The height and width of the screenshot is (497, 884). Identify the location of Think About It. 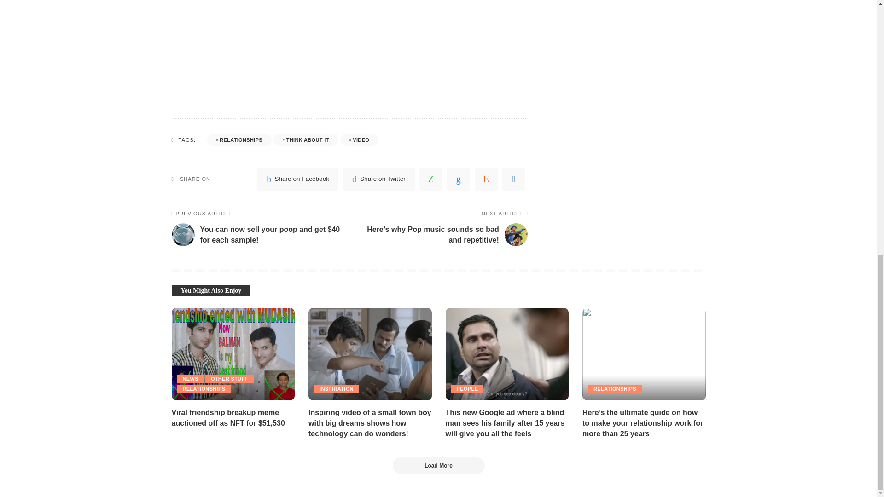
(306, 140).